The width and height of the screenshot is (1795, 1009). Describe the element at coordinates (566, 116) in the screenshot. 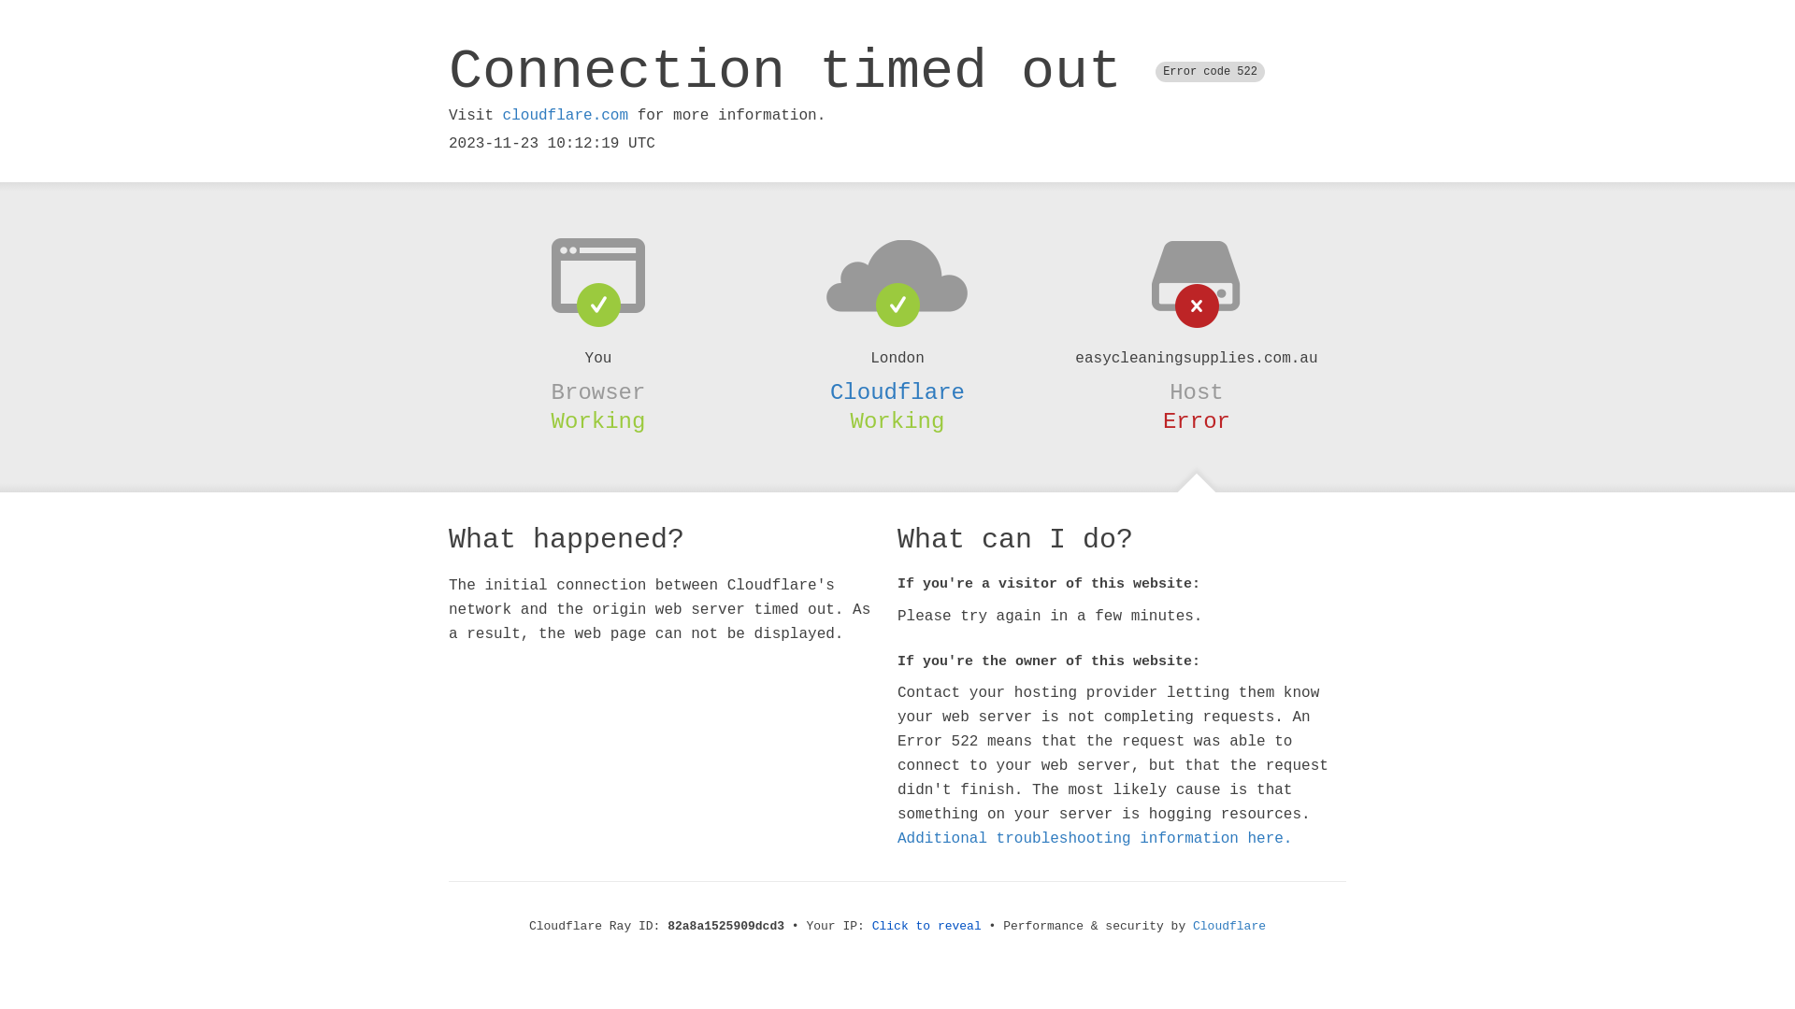

I see `cloudflare.com` at that location.